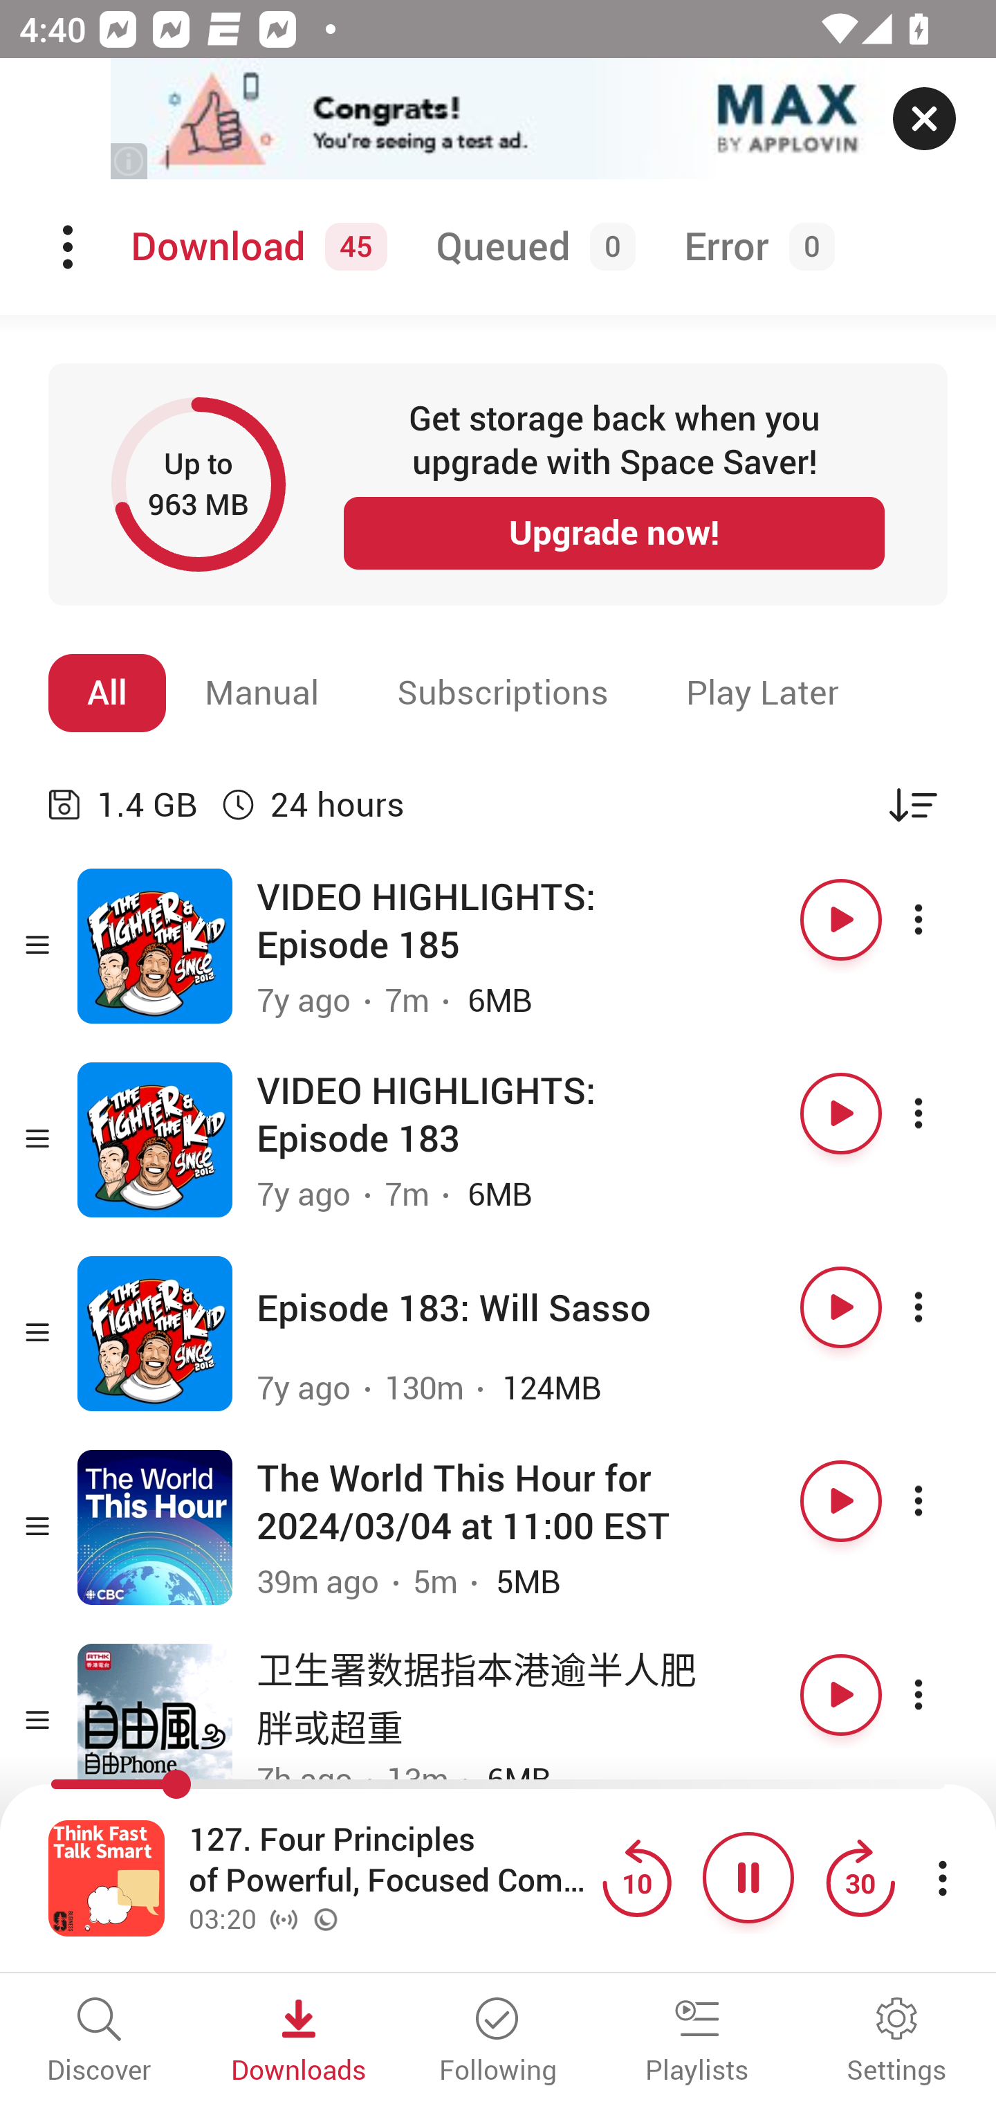 Image resolution: width=996 pixels, height=2104 pixels. What do you see at coordinates (942, 1307) in the screenshot?
I see `More options` at bounding box center [942, 1307].